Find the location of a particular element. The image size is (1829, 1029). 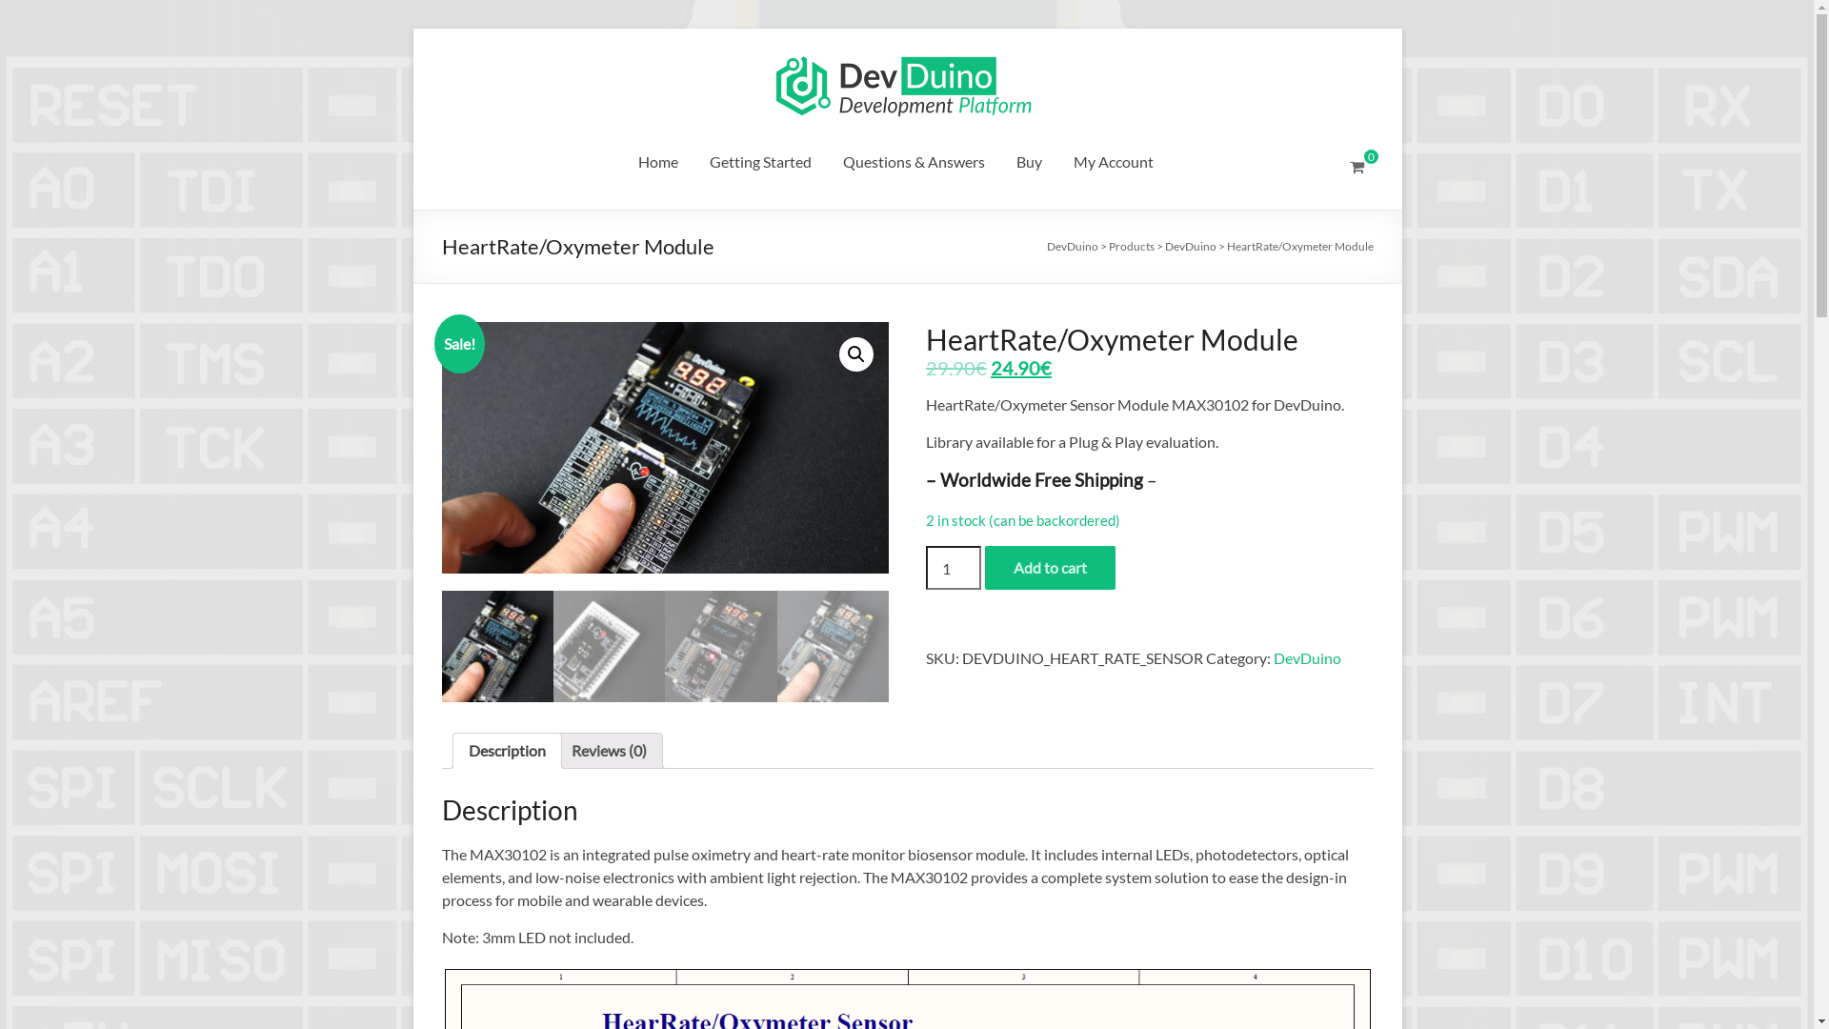

DevDuino is located at coordinates (1307, 657).